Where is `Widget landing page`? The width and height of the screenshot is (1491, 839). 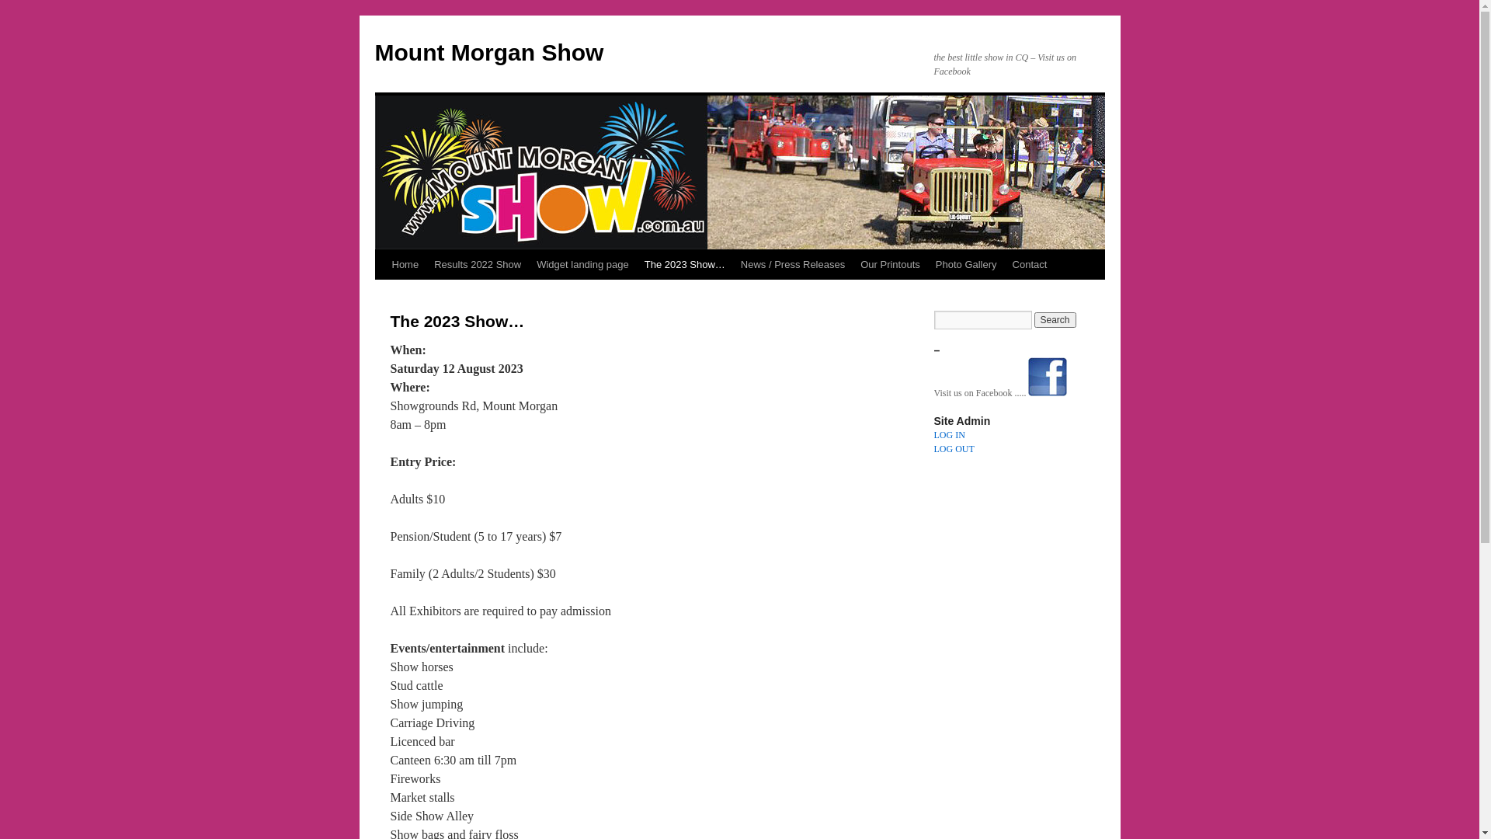
Widget landing page is located at coordinates (582, 265).